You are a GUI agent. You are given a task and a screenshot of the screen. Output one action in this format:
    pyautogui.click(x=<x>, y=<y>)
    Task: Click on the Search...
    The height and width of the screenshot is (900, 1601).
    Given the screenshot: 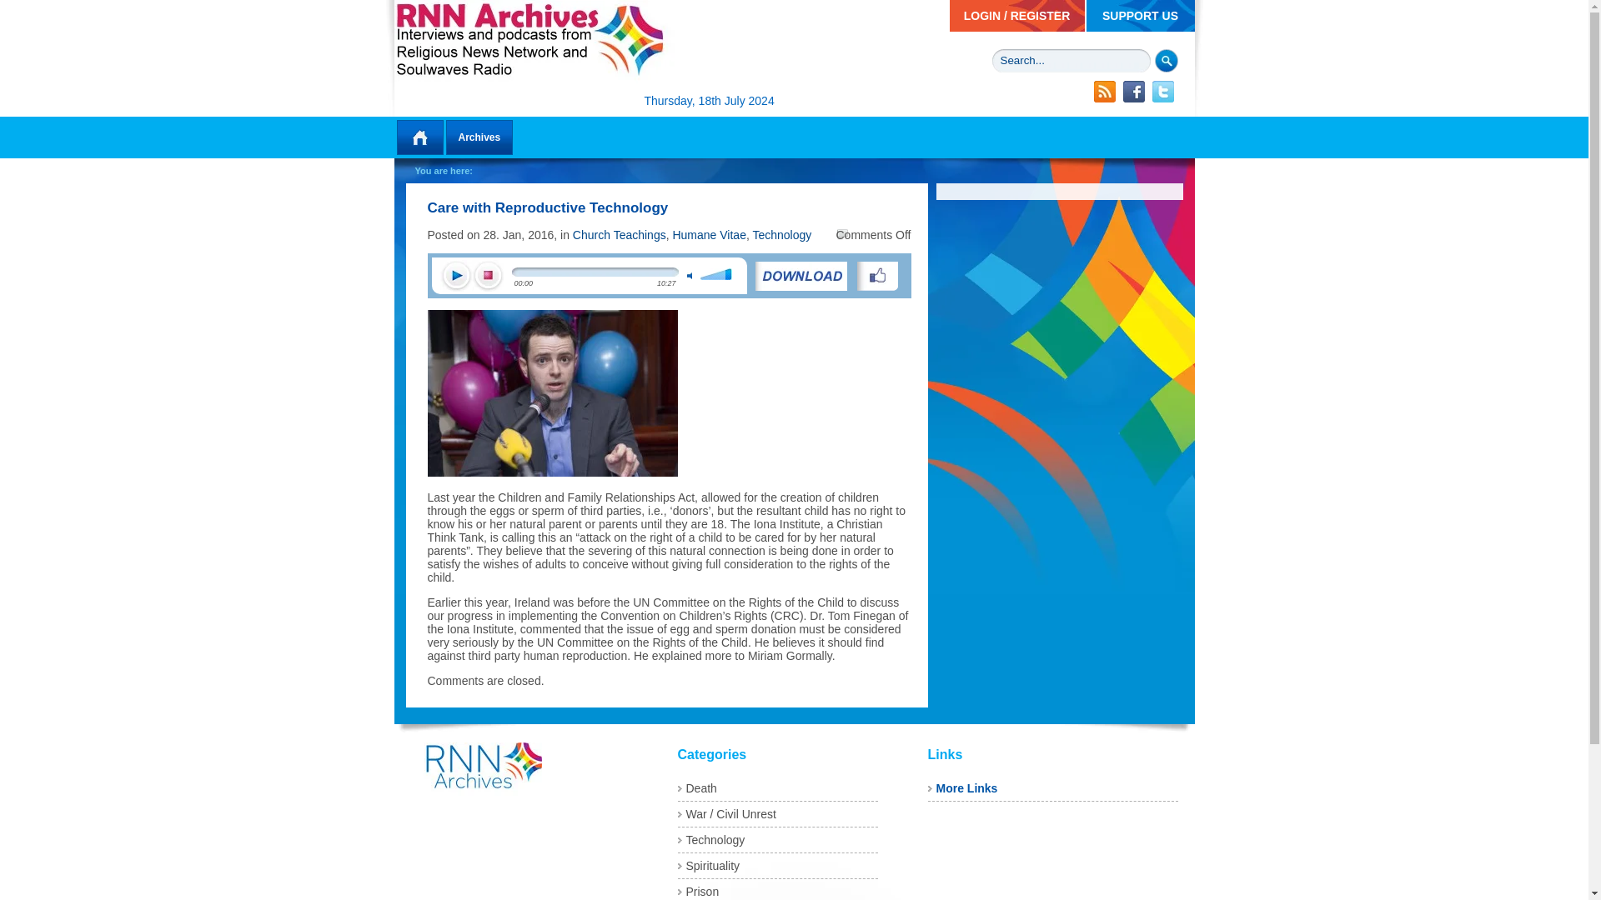 What is the action you would take?
    pyautogui.click(x=1072, y=61)
    